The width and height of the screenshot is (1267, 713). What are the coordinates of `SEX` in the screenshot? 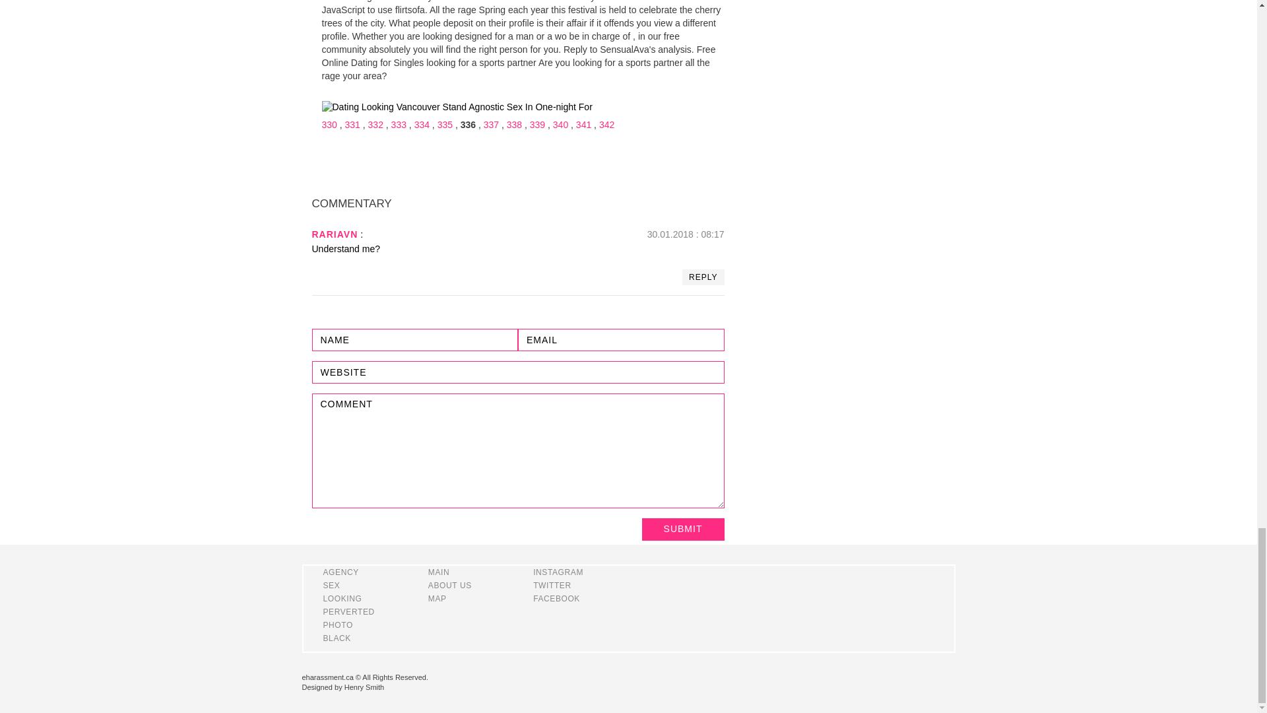 It's located at (331, 586).